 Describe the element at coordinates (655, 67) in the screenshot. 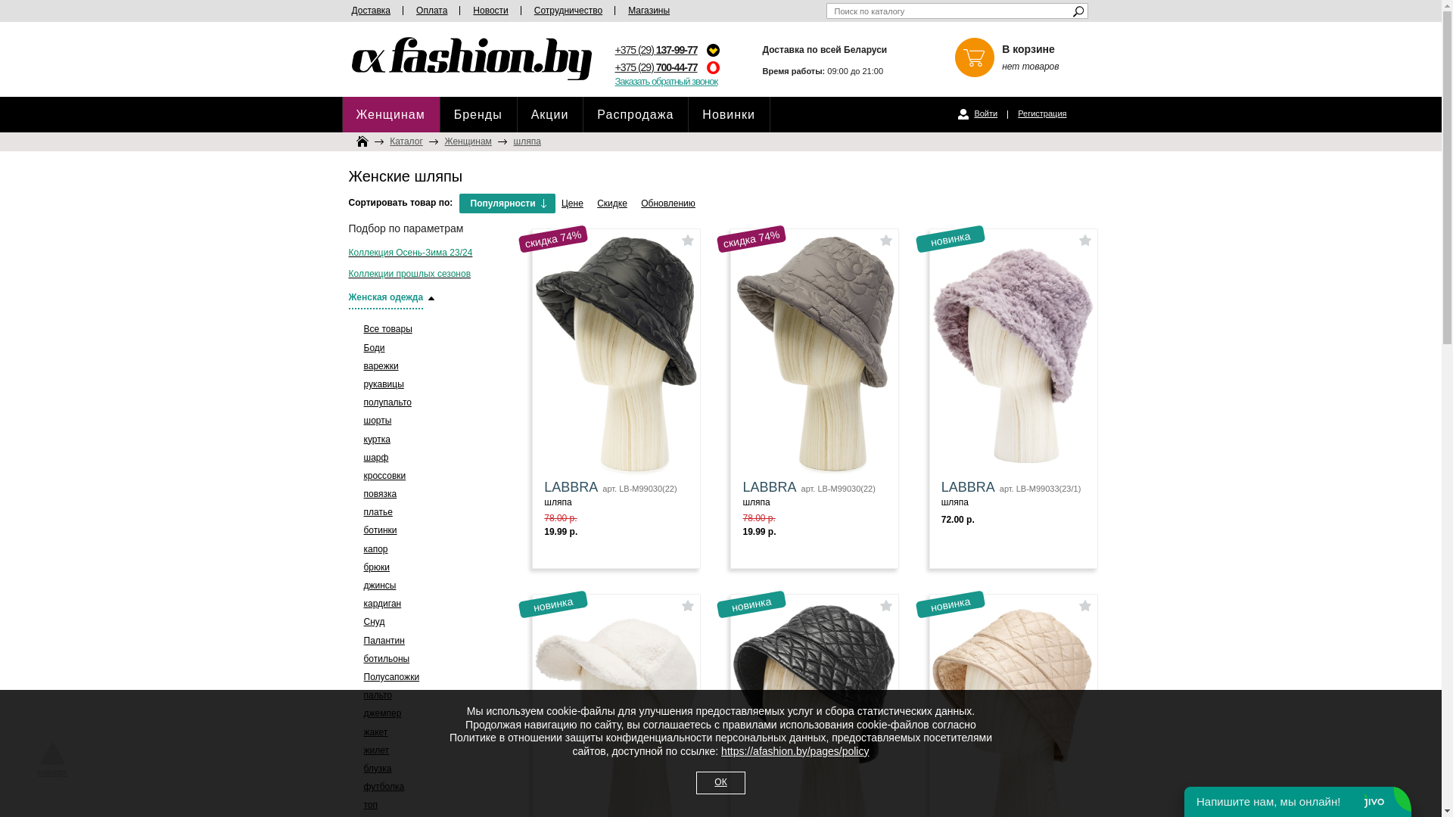

I see `+375 (29) 700-44-77` at that location.